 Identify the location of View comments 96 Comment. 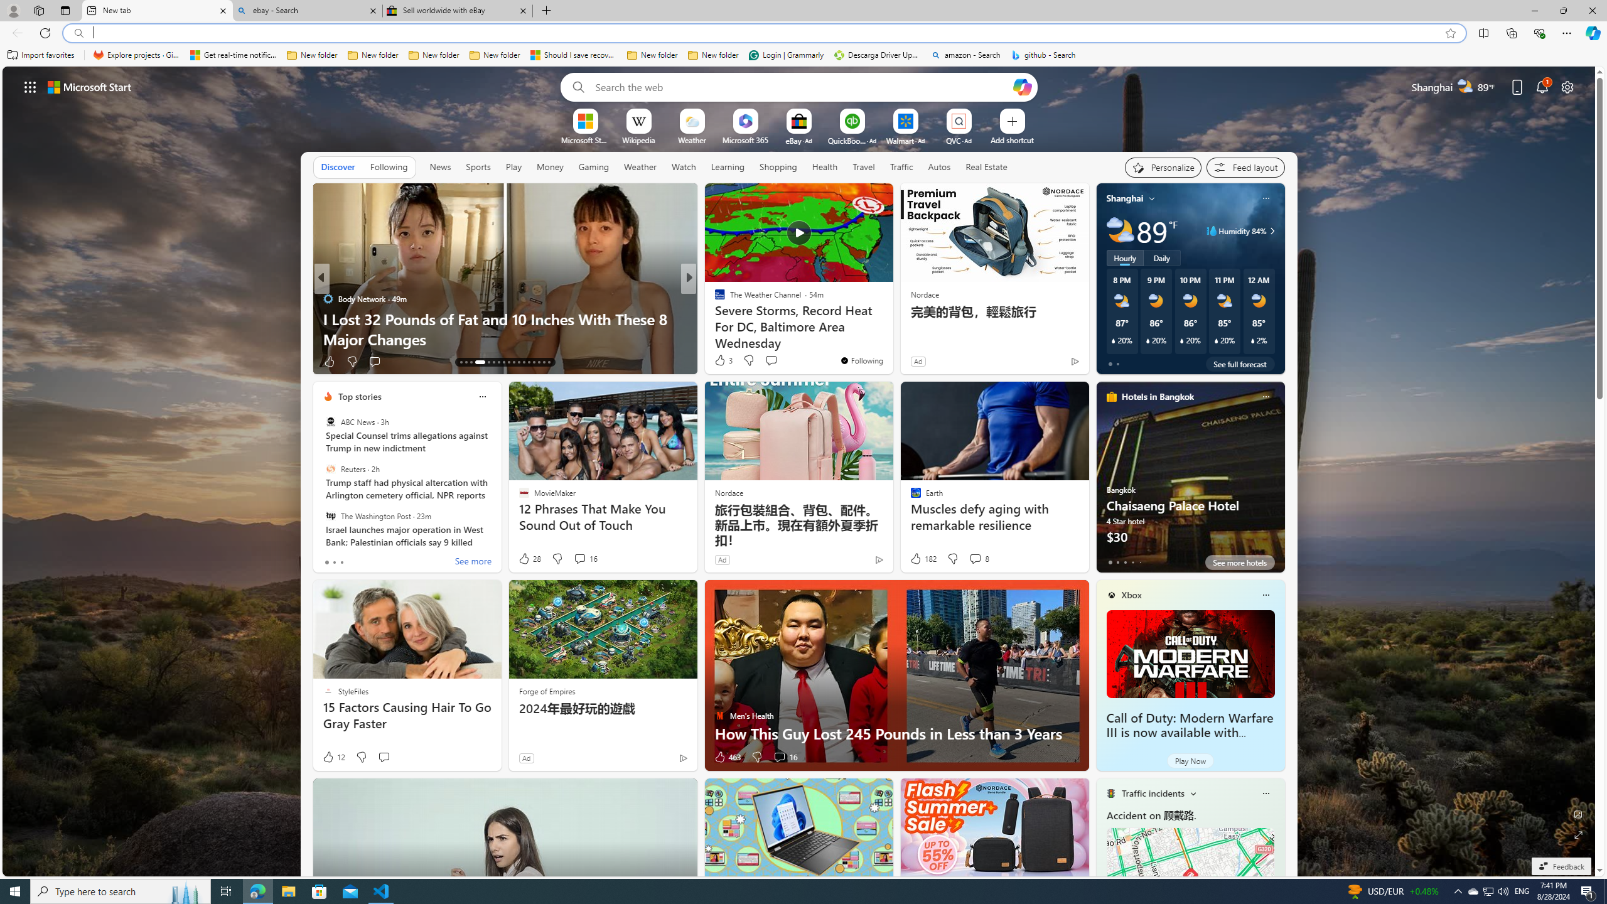
(389, 361).